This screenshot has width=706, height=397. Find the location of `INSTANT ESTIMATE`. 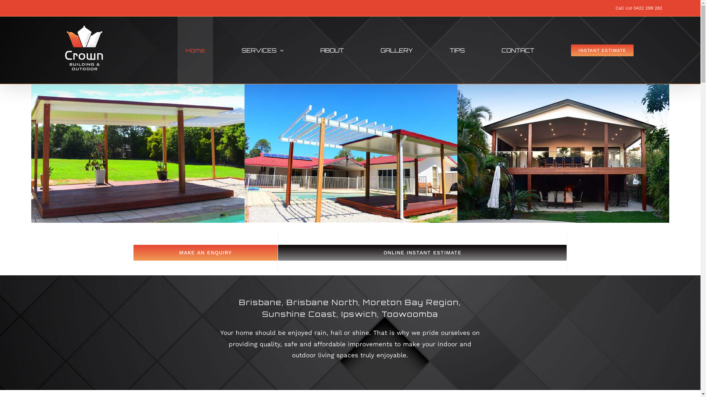

INSTANT ESTIMATE is located at coordinates (602, 50).